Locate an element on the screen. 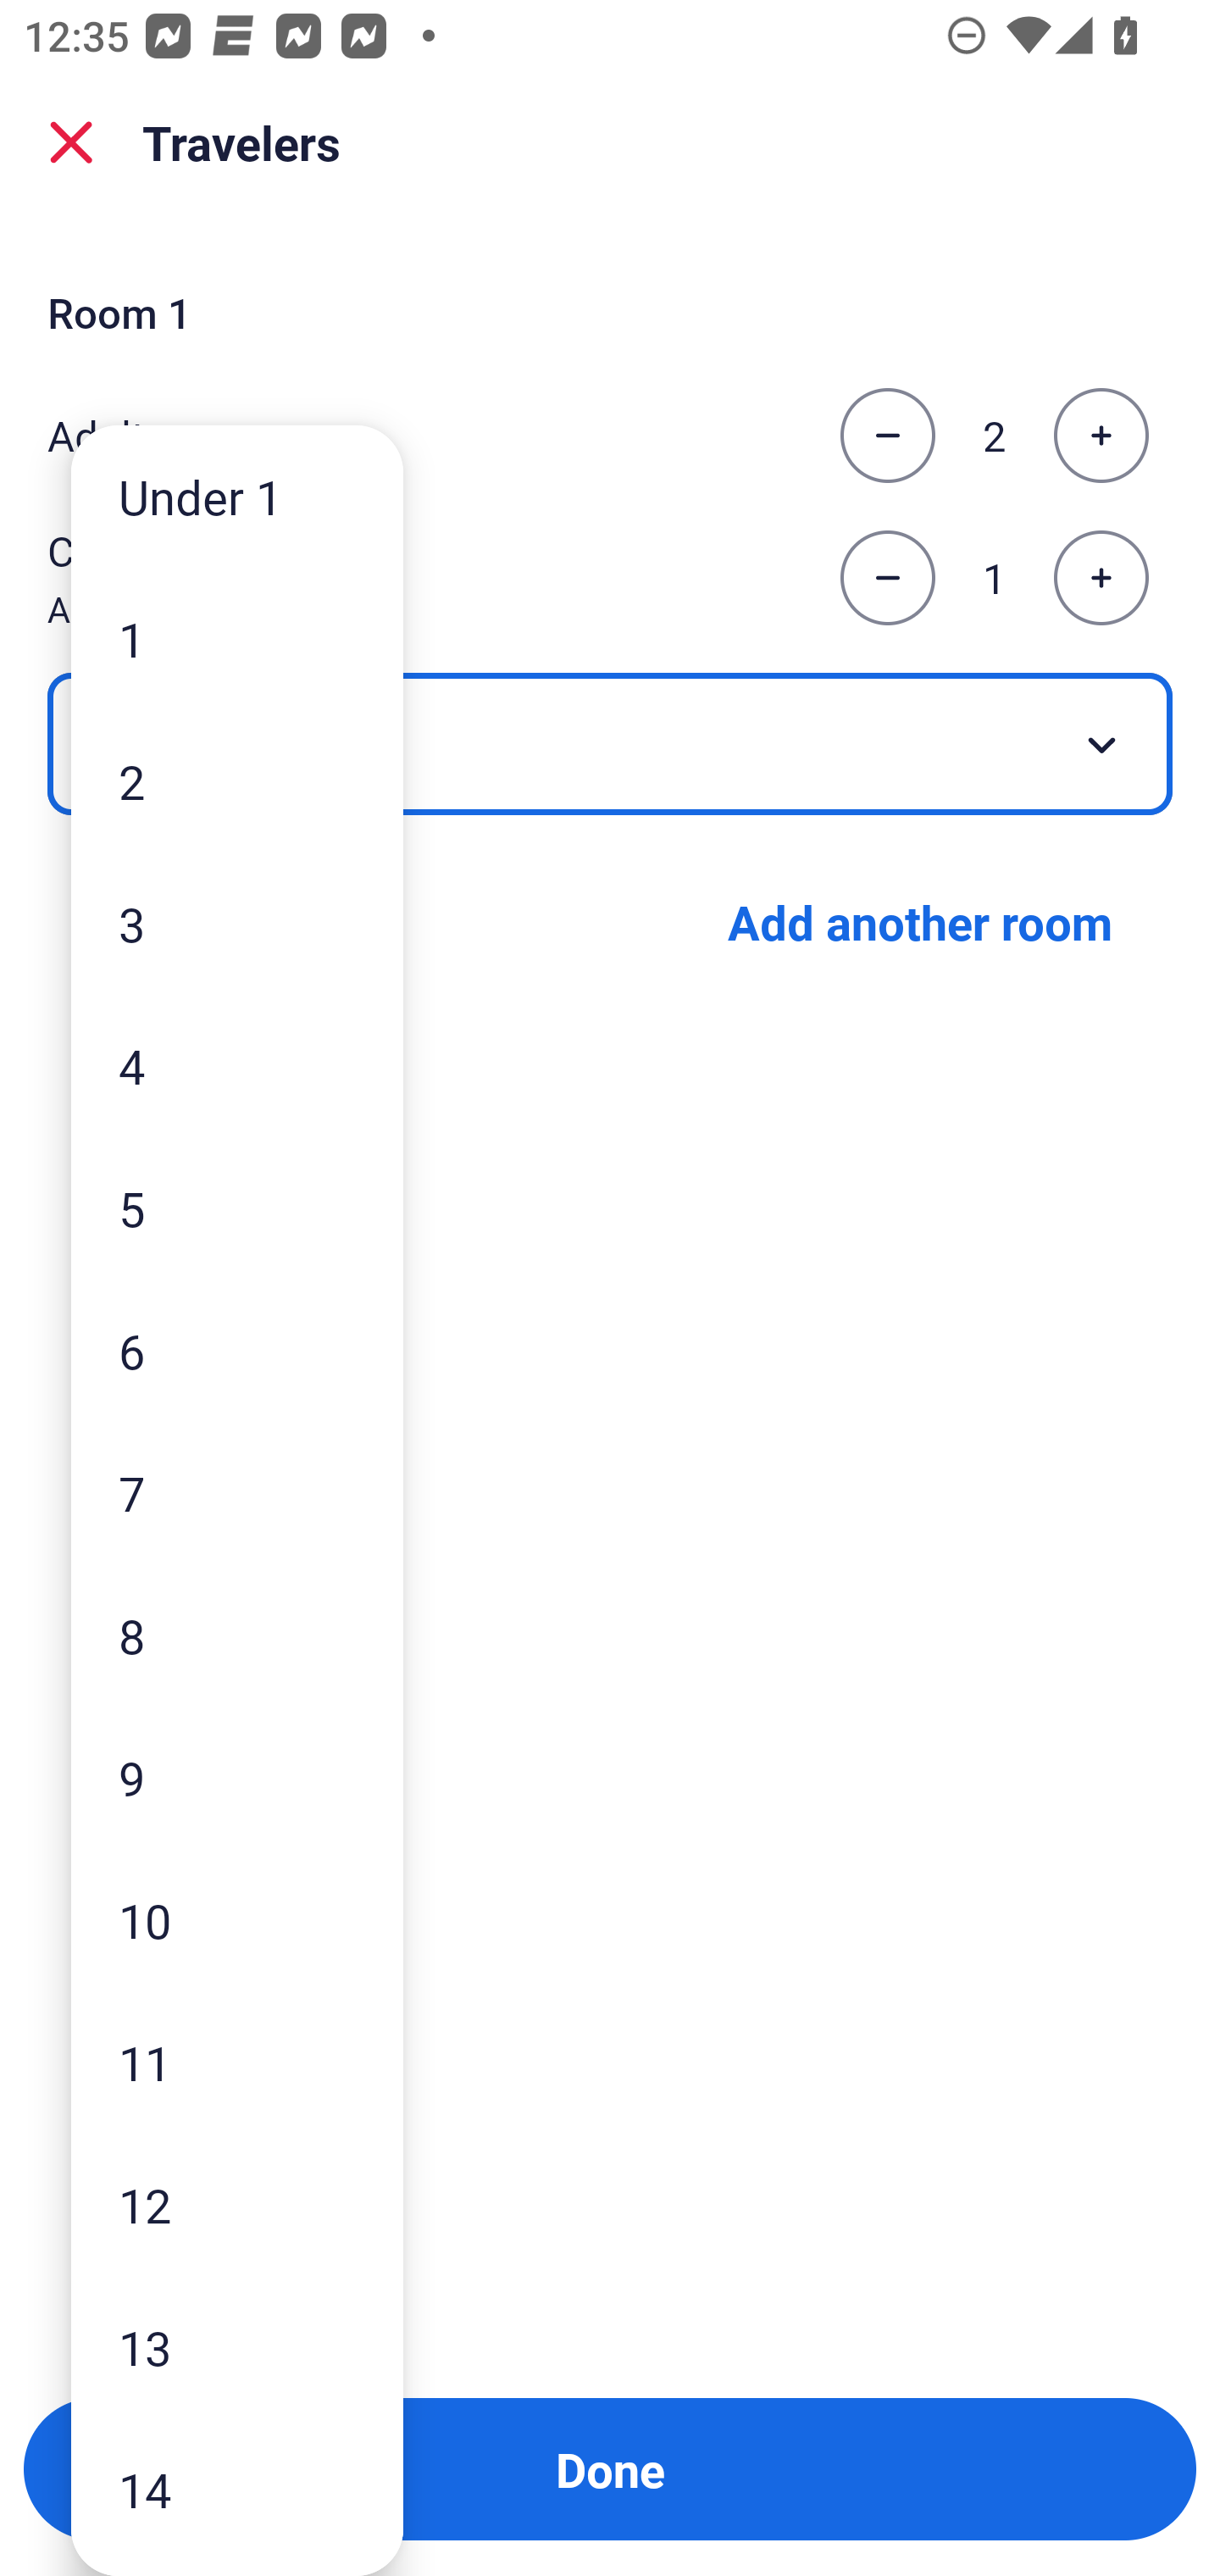  6 is located at coordinates (237, 1351).